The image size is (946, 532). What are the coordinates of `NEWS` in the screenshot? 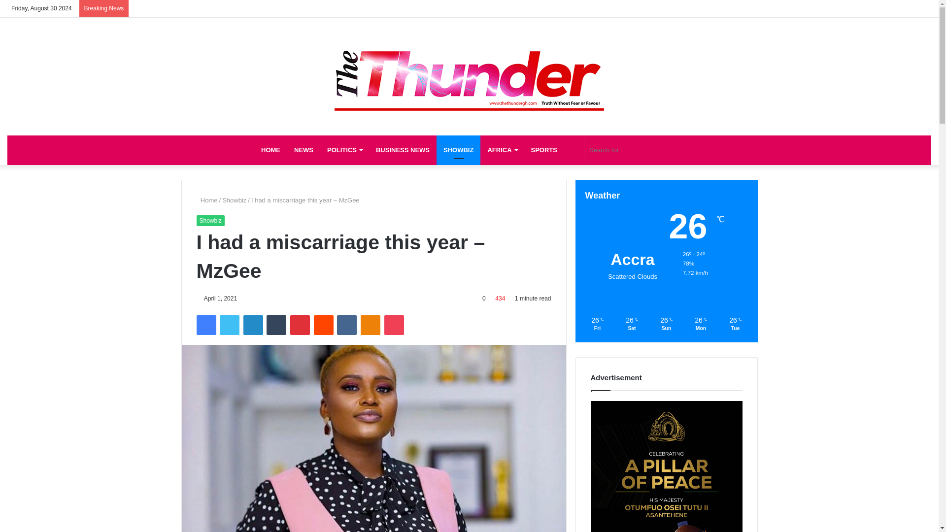 It's located at (304, 150).